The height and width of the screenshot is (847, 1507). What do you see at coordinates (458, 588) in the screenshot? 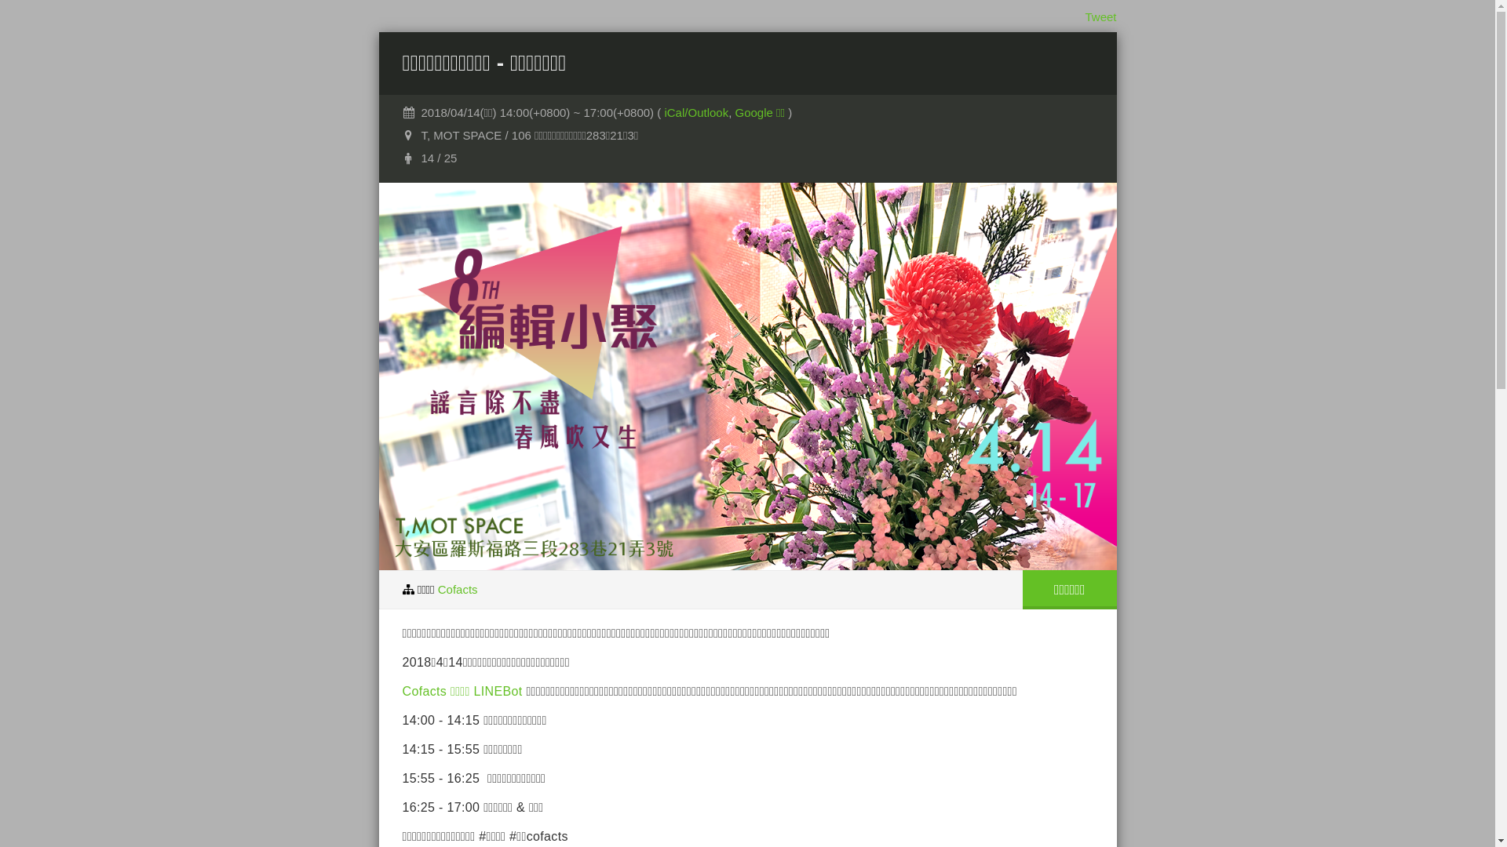
I see `Cofacts` at bounding box center [458, 588].